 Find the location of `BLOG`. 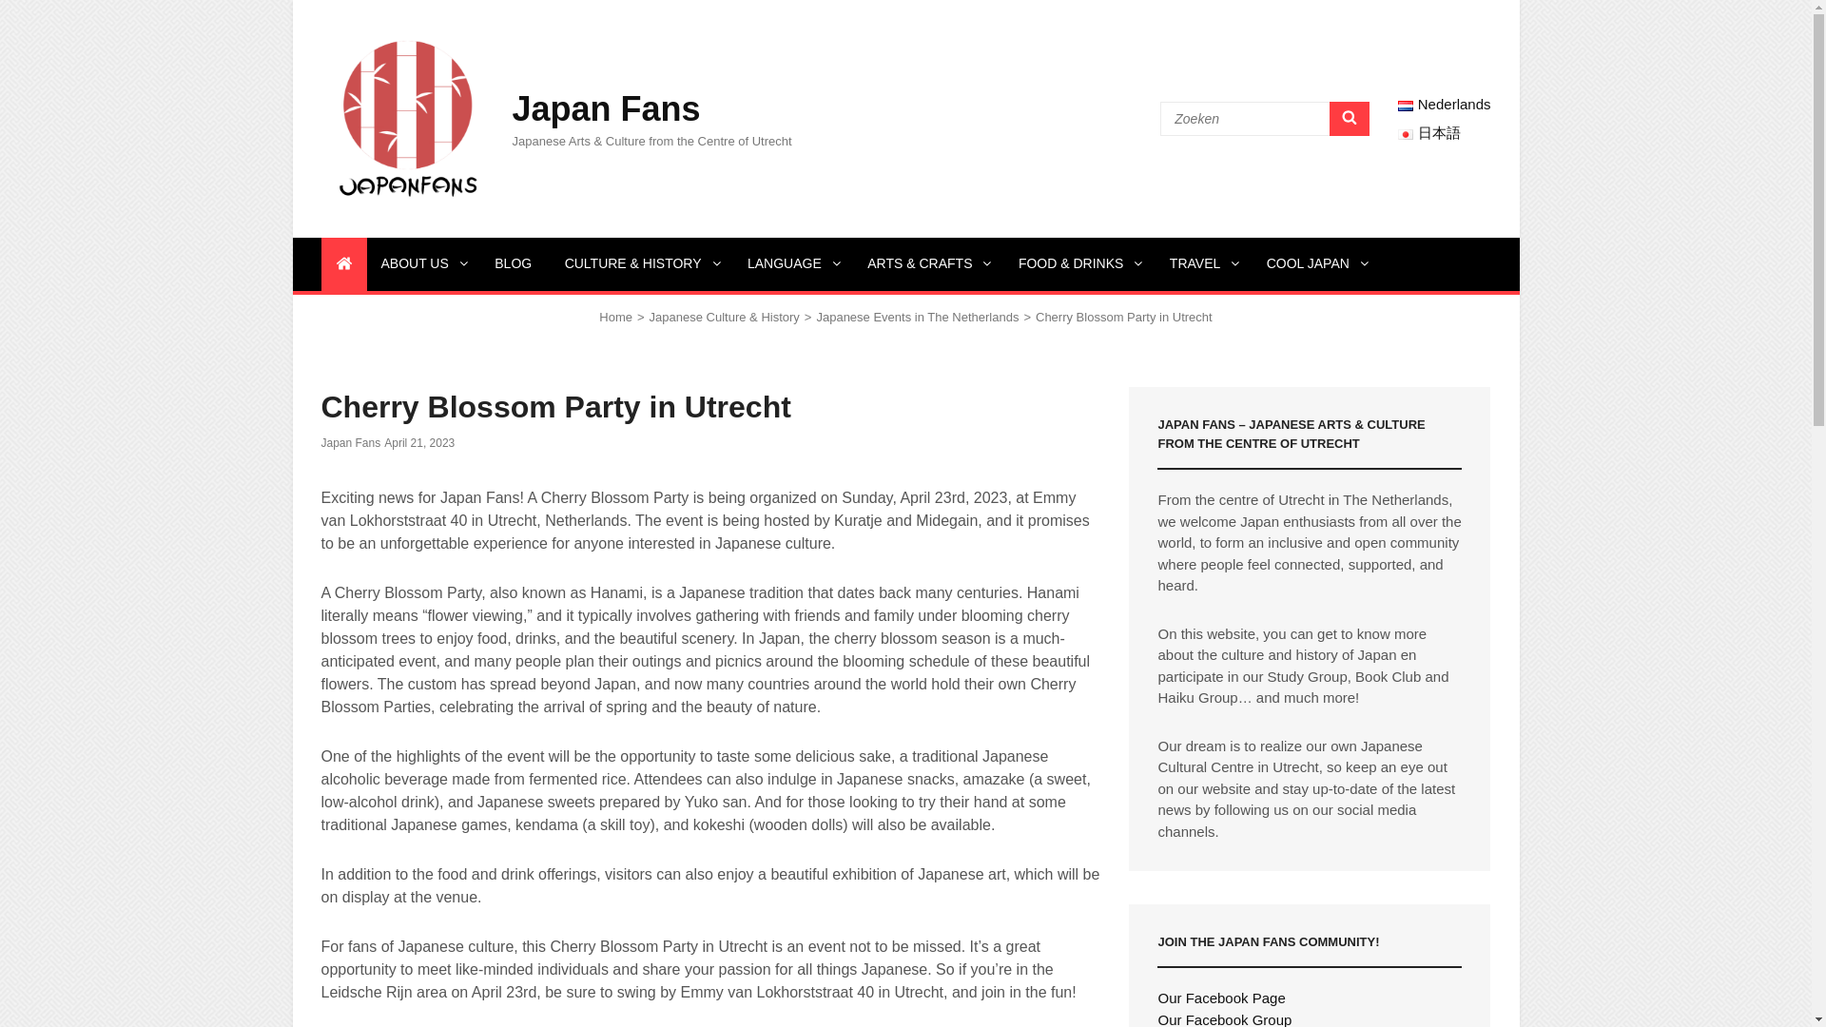

BLOG is located at coordinates (513, 263).